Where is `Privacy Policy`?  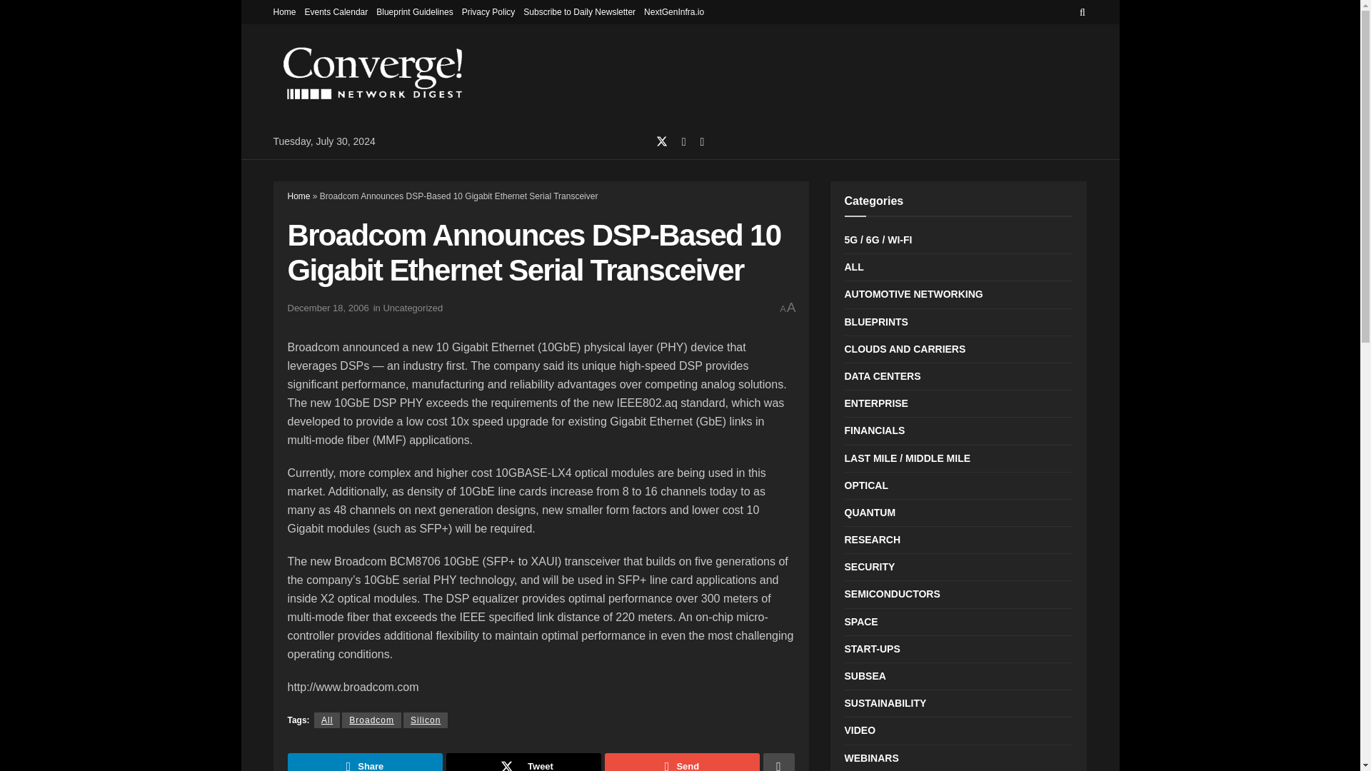
Privacy Policy is located at coordinates (488, 11).